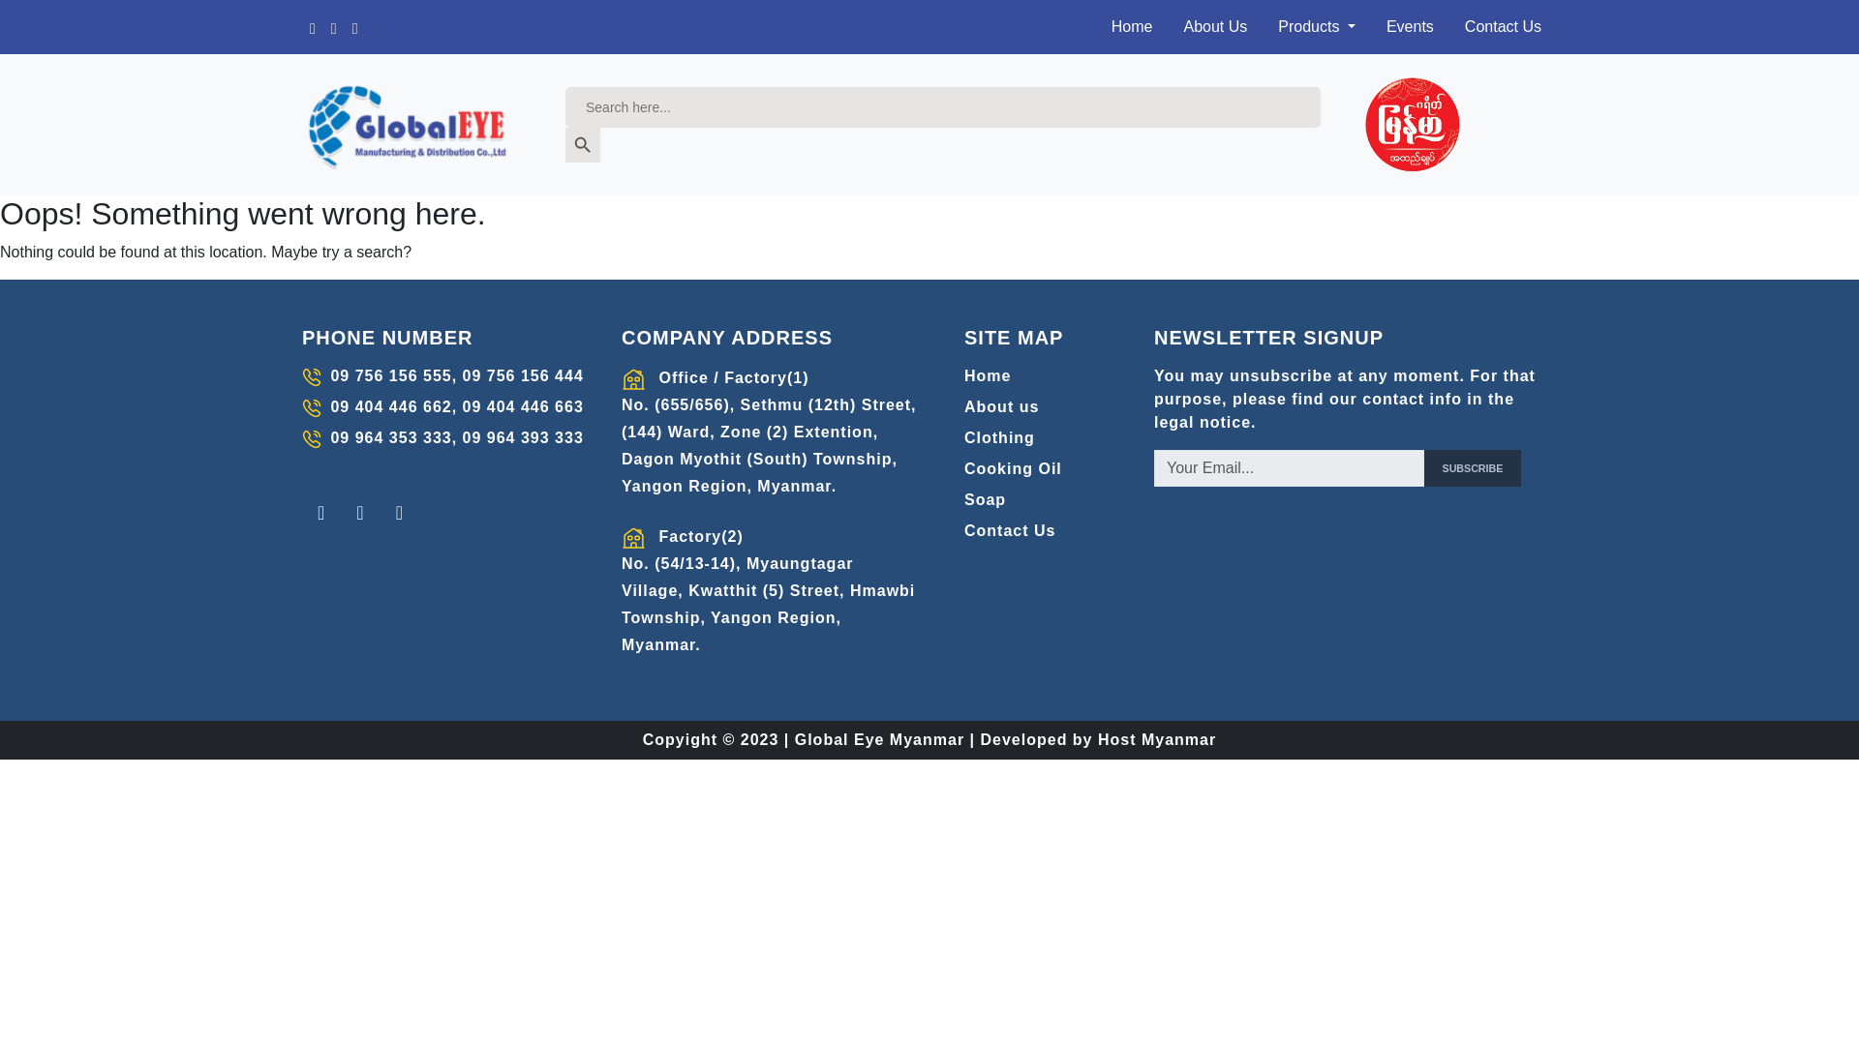  What do you see at coordinates (1473, 468) in the screenshot?
I see `SUBSCRIBE` at bounding box center [1473, 468].